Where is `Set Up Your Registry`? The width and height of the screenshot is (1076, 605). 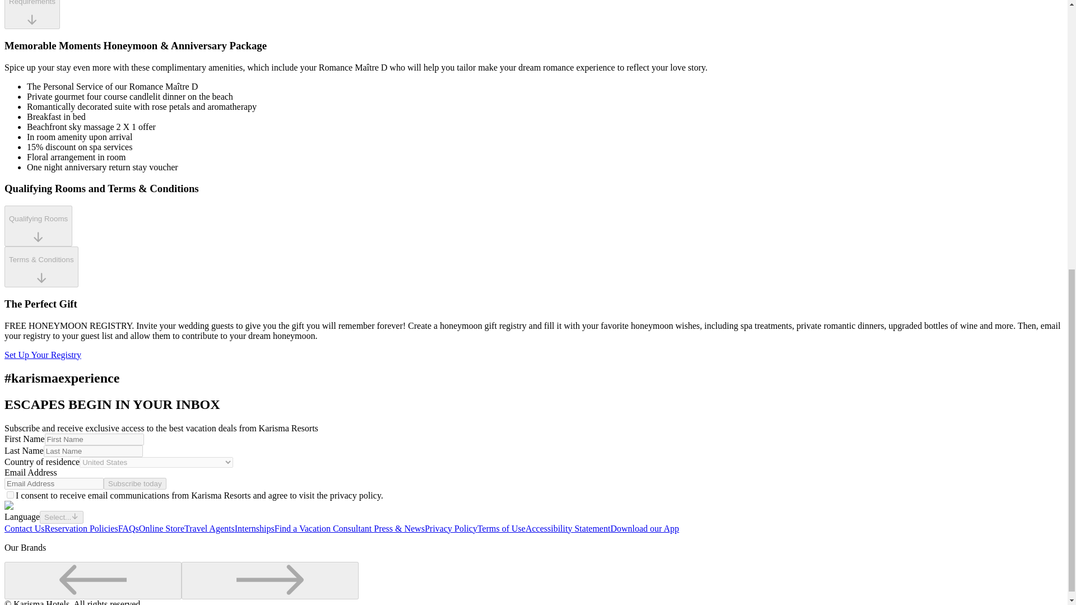
Set Up Your Registry is located at coordinates (43, 355).